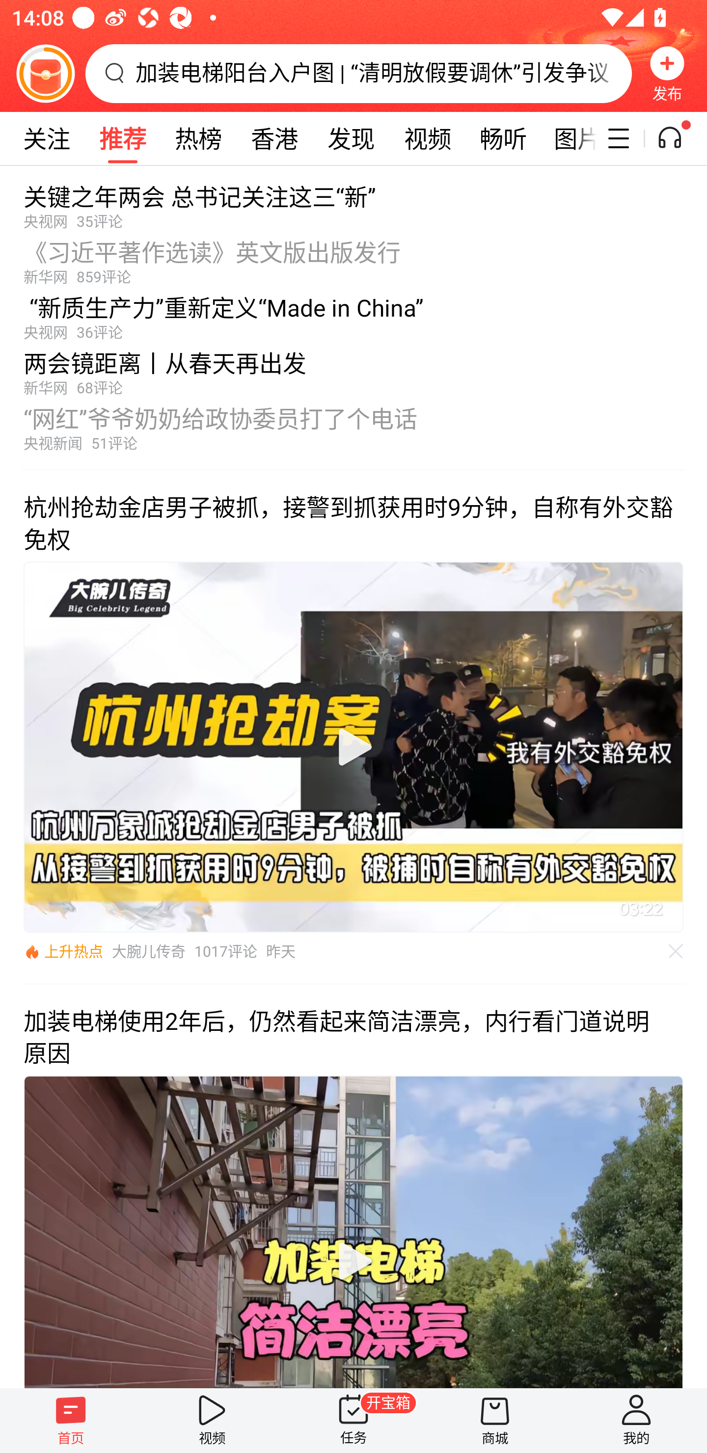 The image size is (707, 1453). I want to click on 图片, so click(569, 138).